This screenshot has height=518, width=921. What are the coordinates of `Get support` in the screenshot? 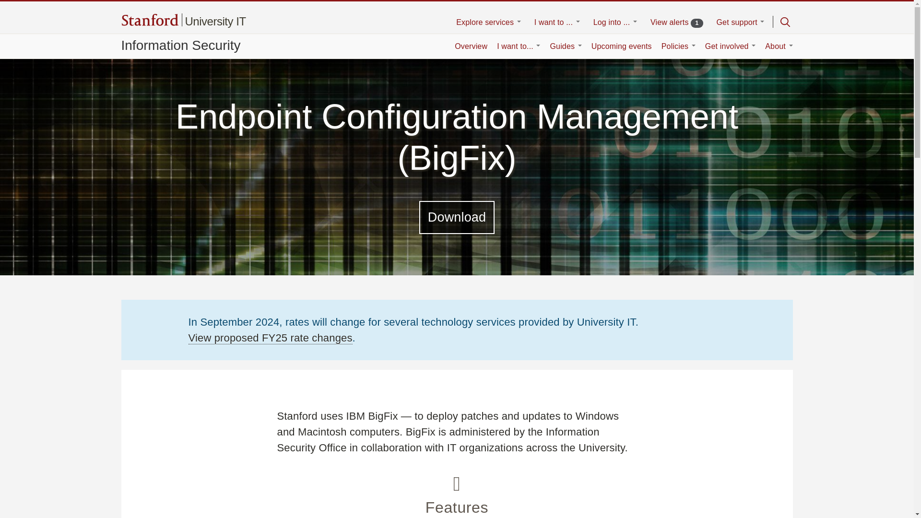 It's located at (740, 23).